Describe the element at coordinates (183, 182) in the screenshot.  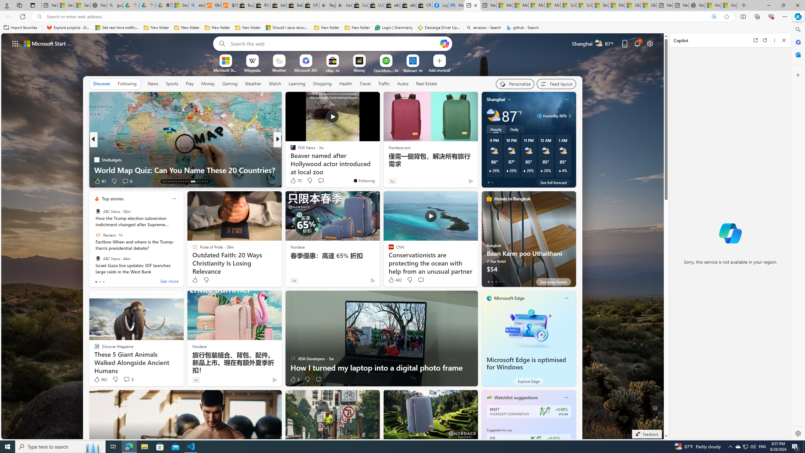
I see `AutomationID: tab-21` at that location.